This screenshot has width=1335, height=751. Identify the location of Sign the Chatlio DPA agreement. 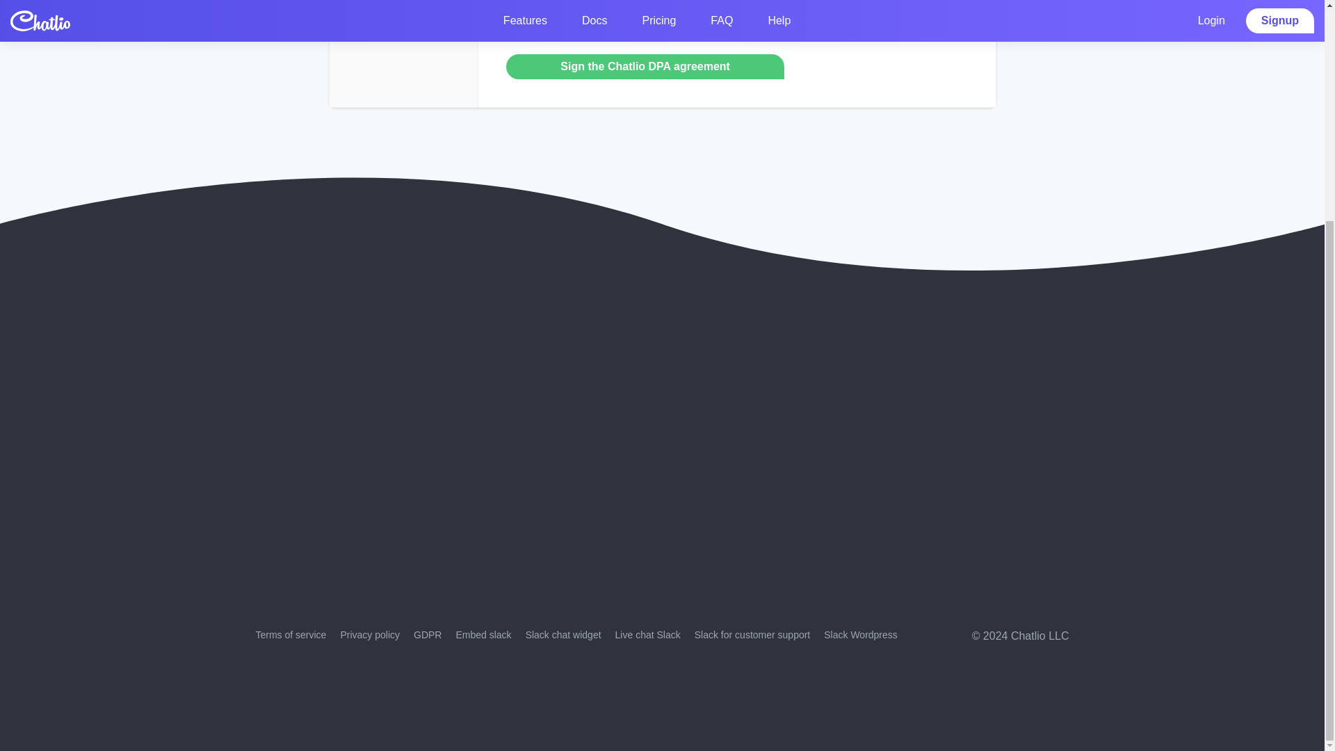
(645, 67).